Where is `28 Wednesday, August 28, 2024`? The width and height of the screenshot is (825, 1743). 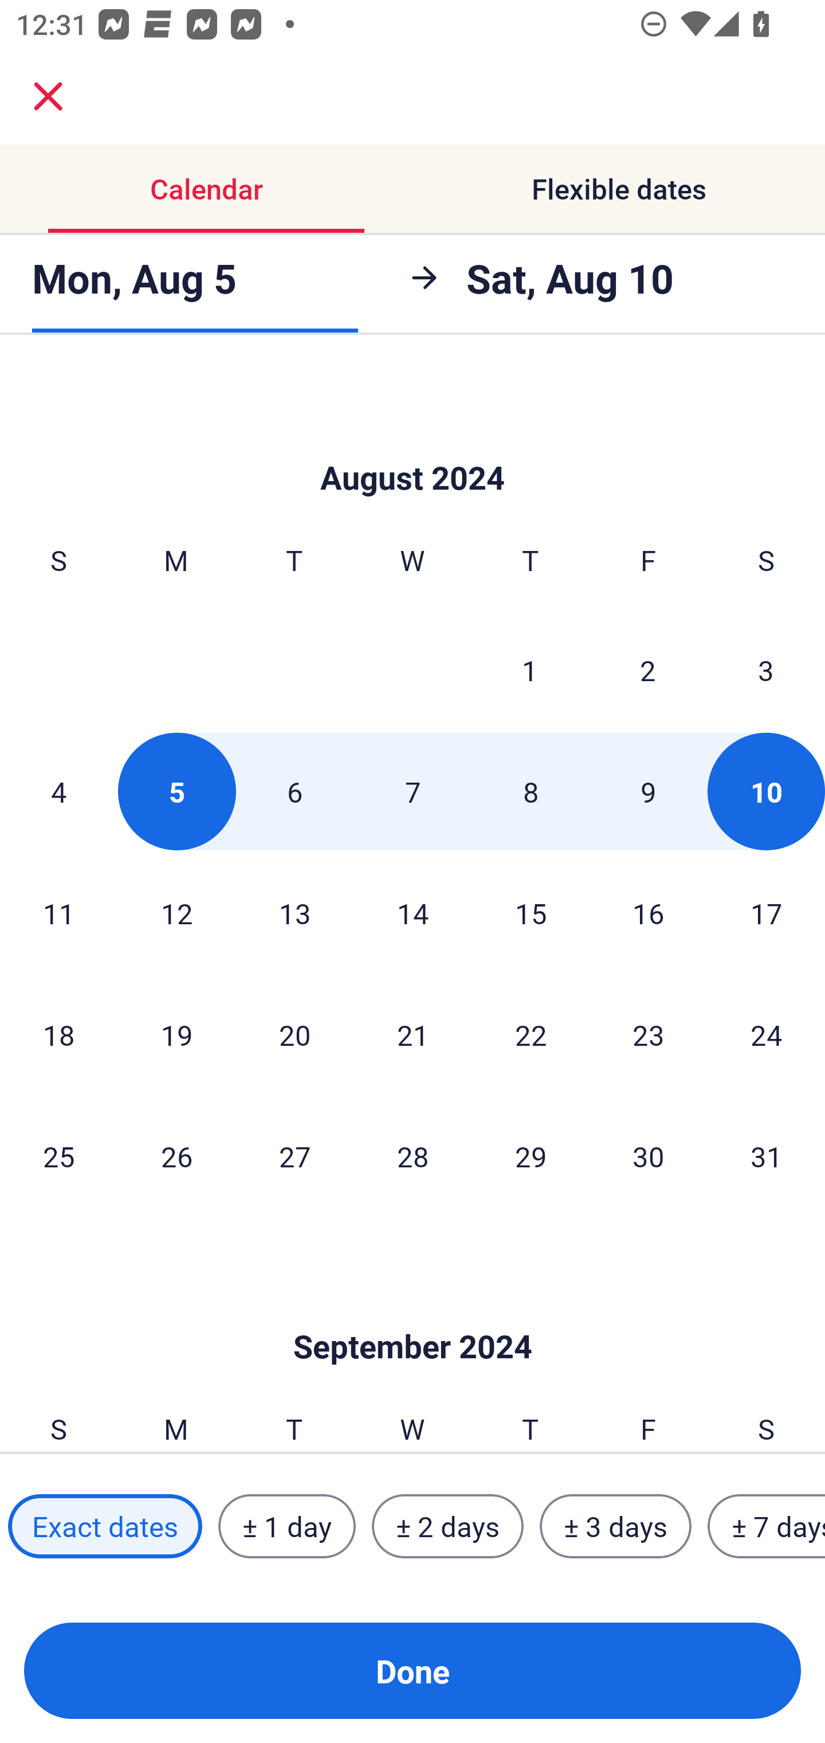 28 Wednesday, August 28, 2024 is located at coordinates (412, 1156).